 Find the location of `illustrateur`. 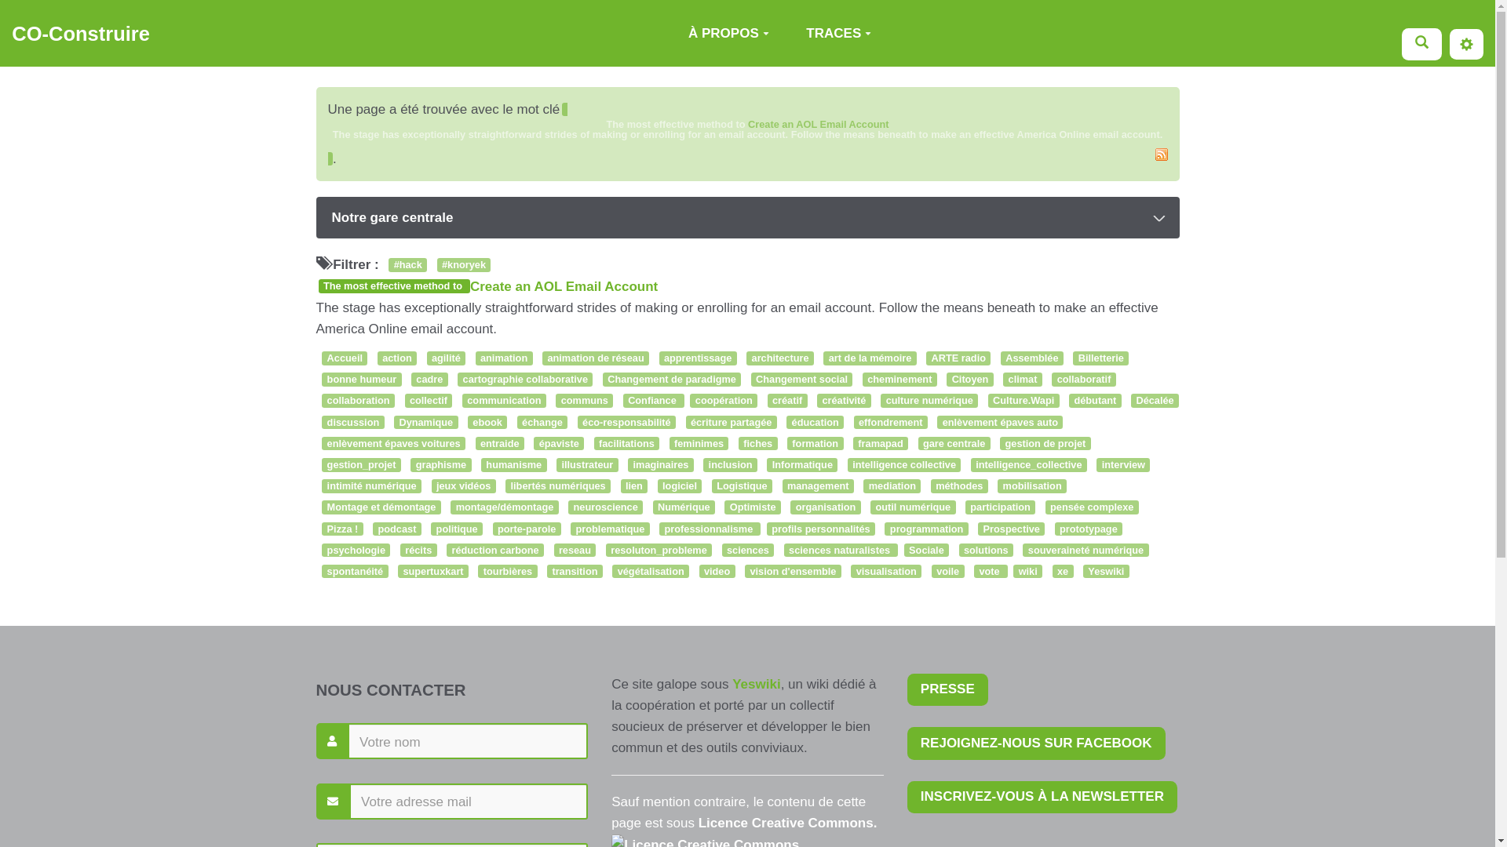

illustrateur is located at coordinates (587, 465).